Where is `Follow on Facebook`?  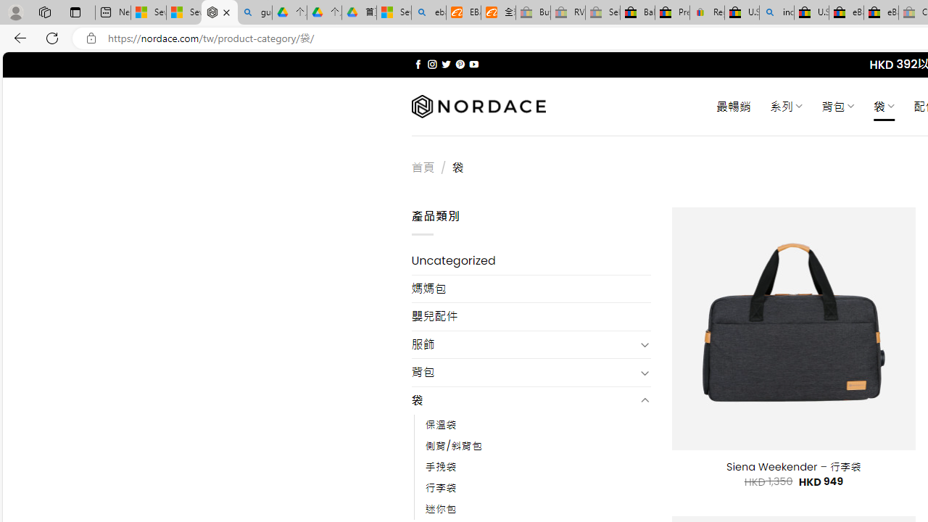
Follow on Facebook is located at coordinates (418, 64).